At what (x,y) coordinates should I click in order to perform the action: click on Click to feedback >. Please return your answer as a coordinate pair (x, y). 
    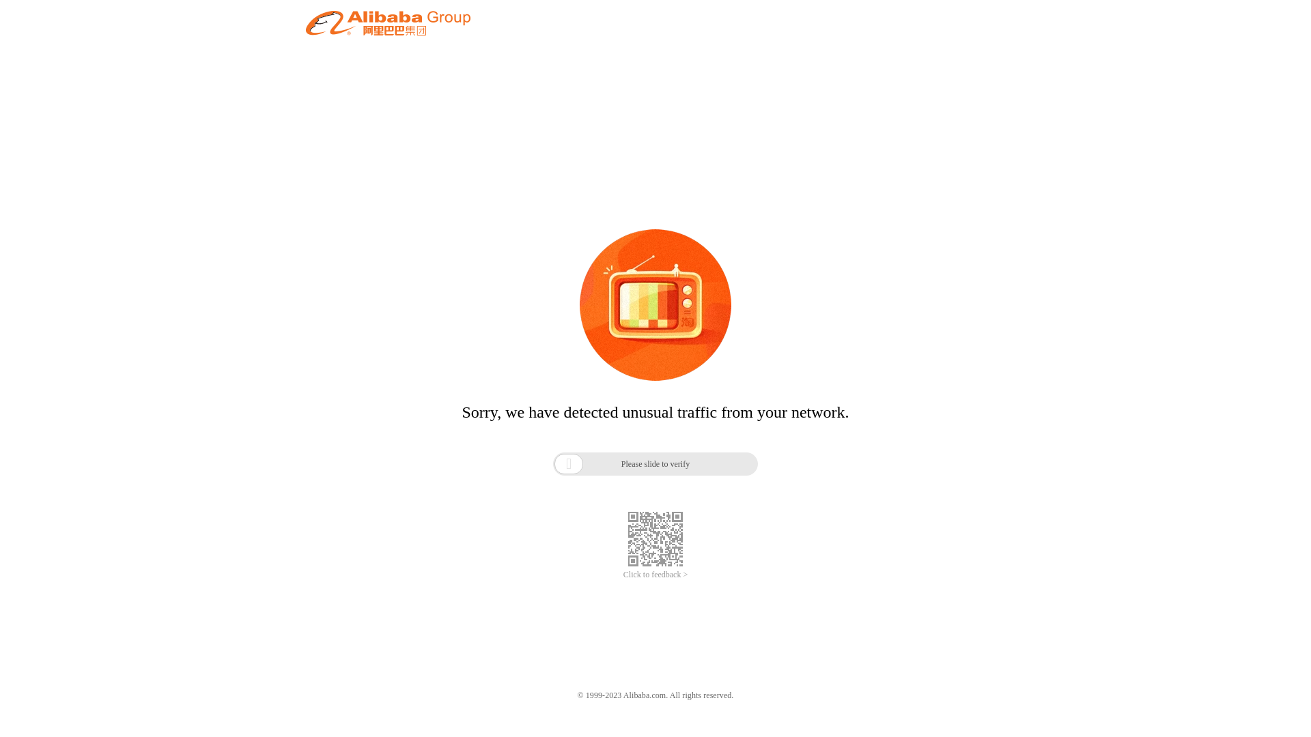
    Looking at the image, I should click on (655, 575).